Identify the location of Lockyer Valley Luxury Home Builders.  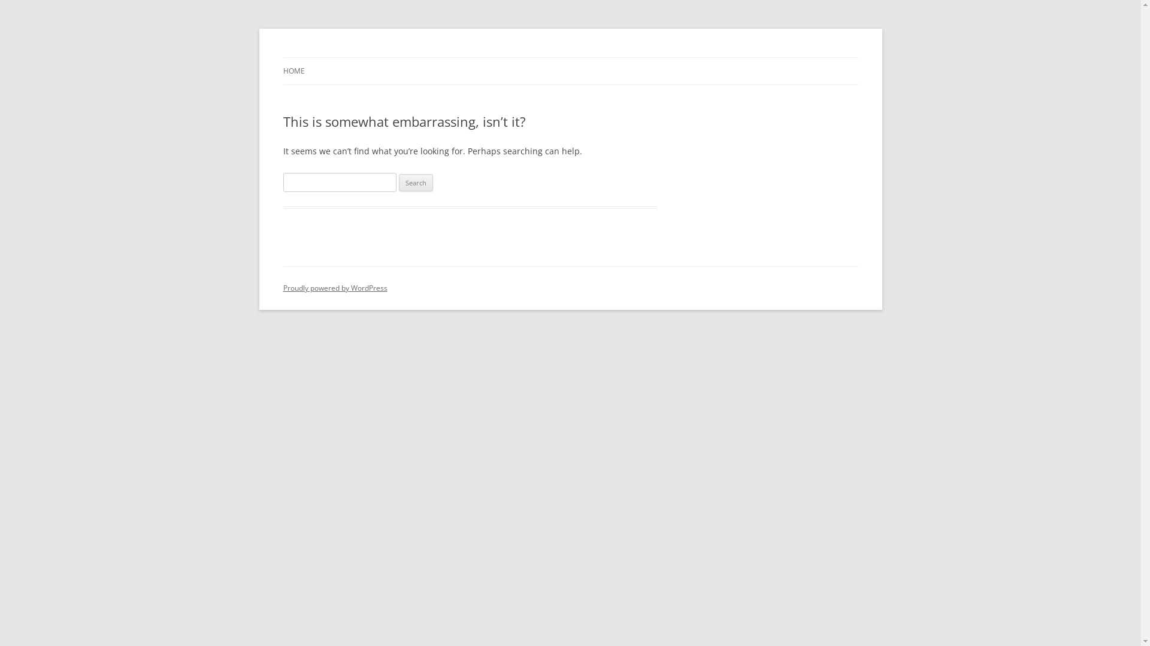
(428, 57).